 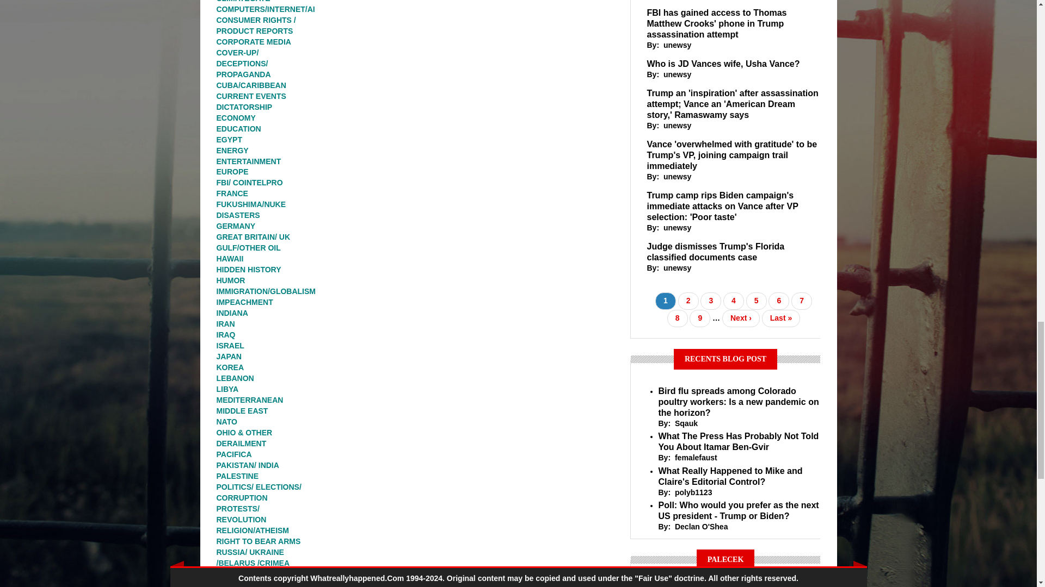 What do you see at coordinates (778, 301) in the screenshot?
I see `Go to page 6` at bounding box center [778, 301].